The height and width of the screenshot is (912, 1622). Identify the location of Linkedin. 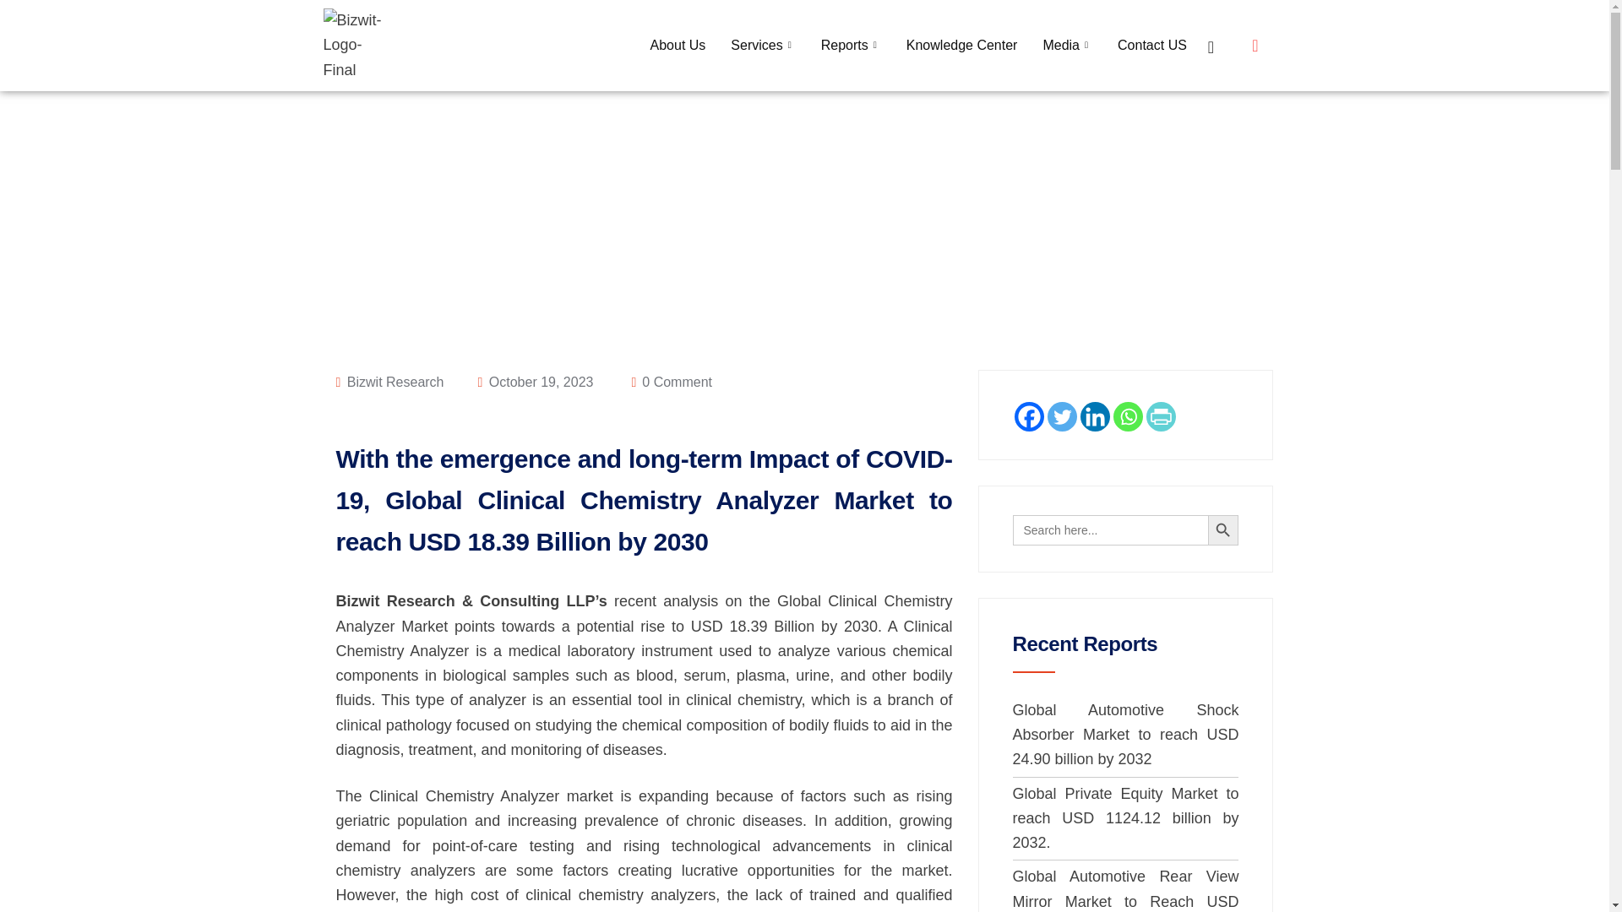
(1095, 416).